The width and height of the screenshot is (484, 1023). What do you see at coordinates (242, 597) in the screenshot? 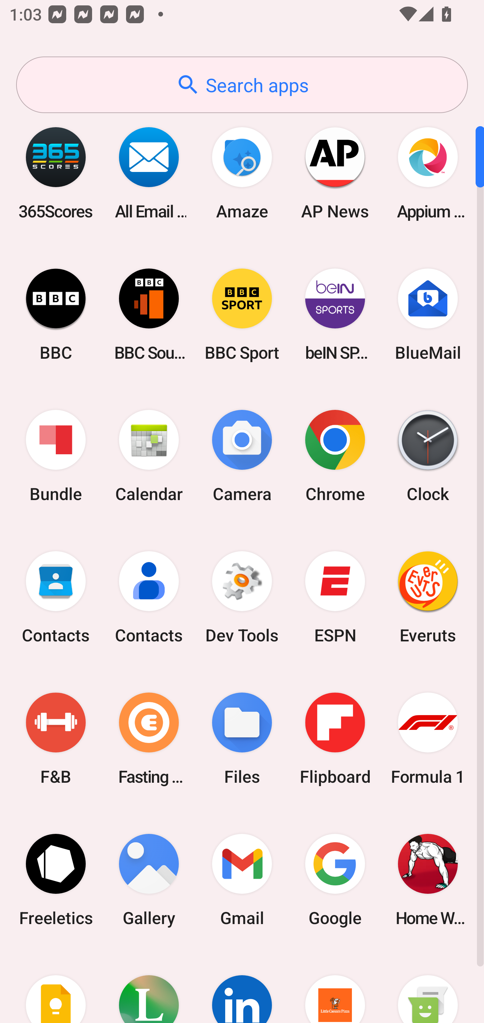
I see `Dev Tools` at bounding box center [242, 597].